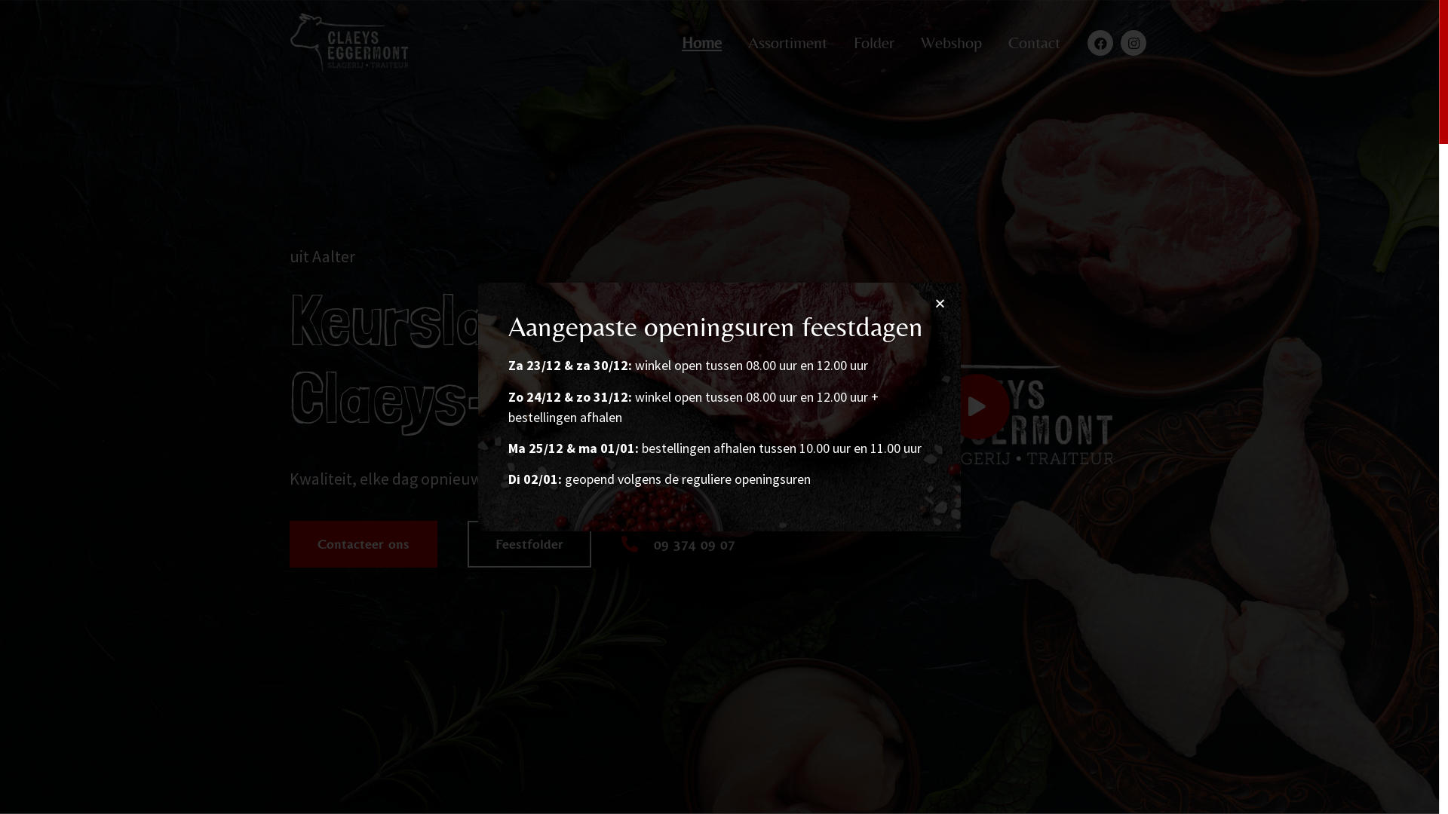 Image resolution: width=1448 pixels, height=814 pixels. What do you see at coordinates (775, 43) in the screenshot?
I see `Assortiment` at bounding box center [775, 43].